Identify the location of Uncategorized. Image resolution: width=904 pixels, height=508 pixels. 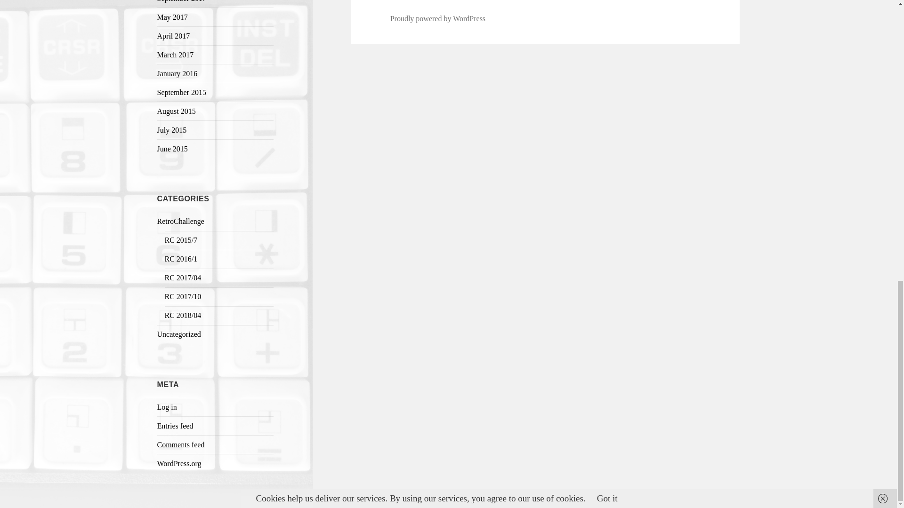
(179, 334).